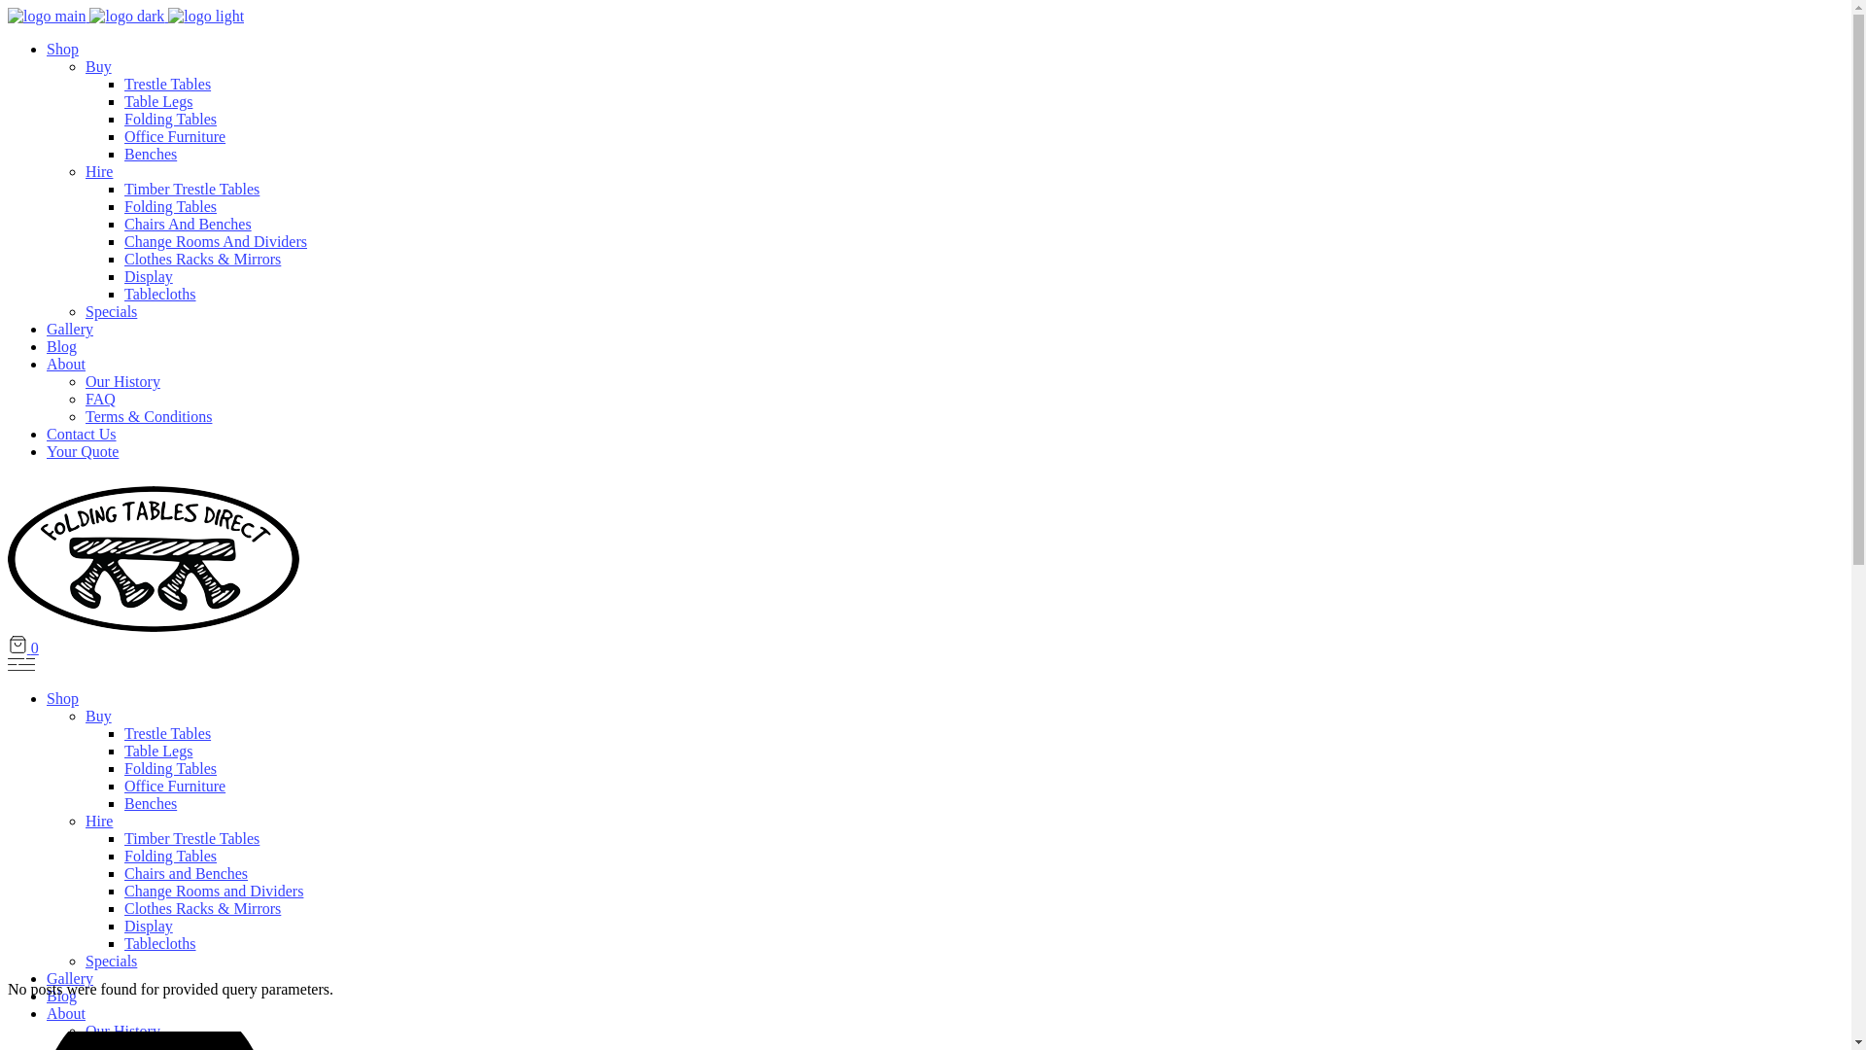  What do you see at coordinates (122, 381) in the screenshot?
I see `Our History` at bounding box center [122, 381].